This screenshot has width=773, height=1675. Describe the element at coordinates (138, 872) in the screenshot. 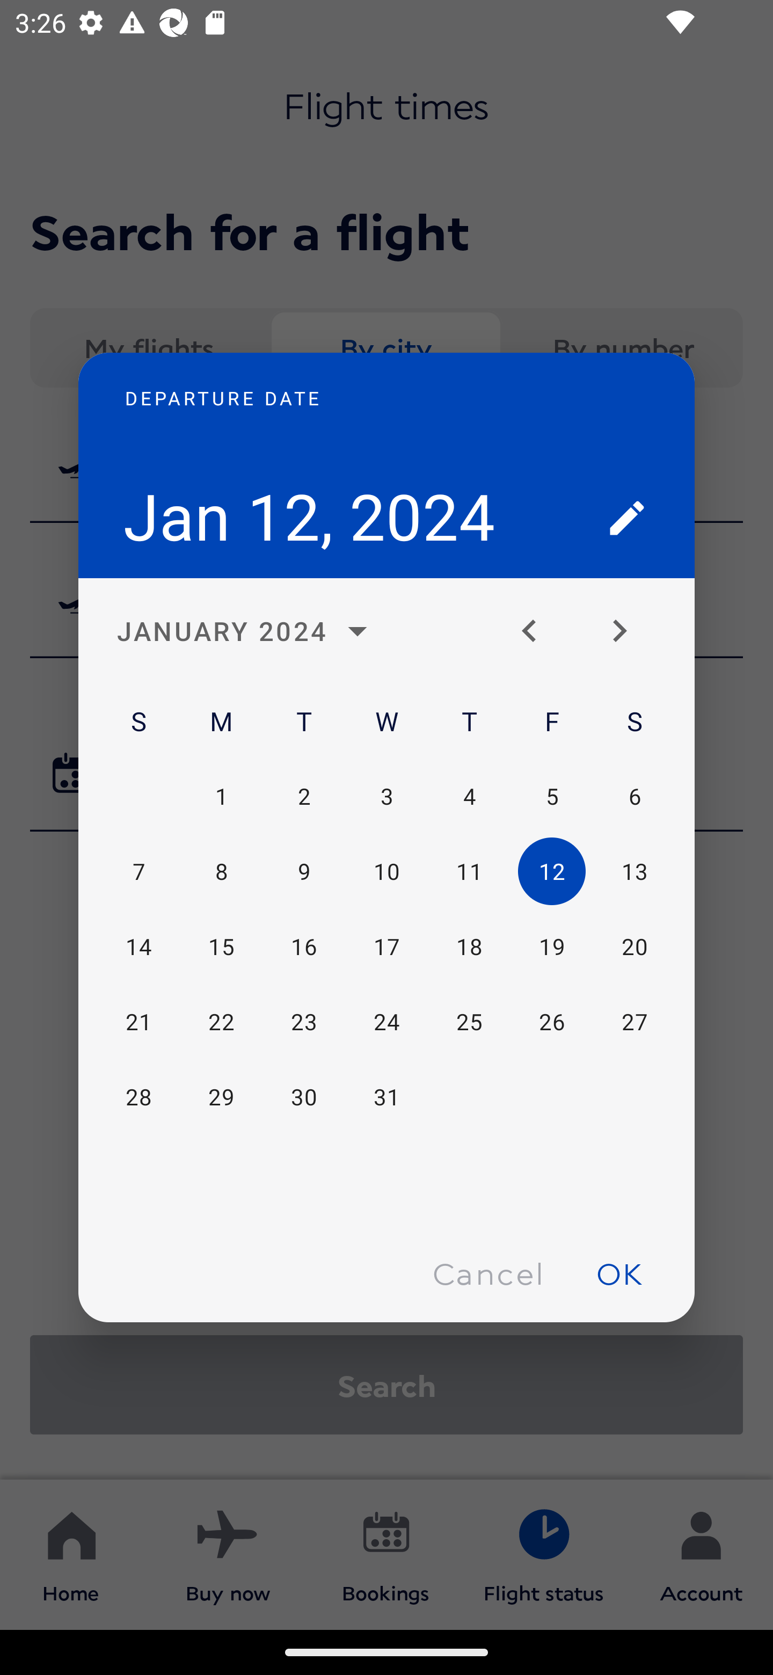

I see `7 Sun, Jan 7` at that location.